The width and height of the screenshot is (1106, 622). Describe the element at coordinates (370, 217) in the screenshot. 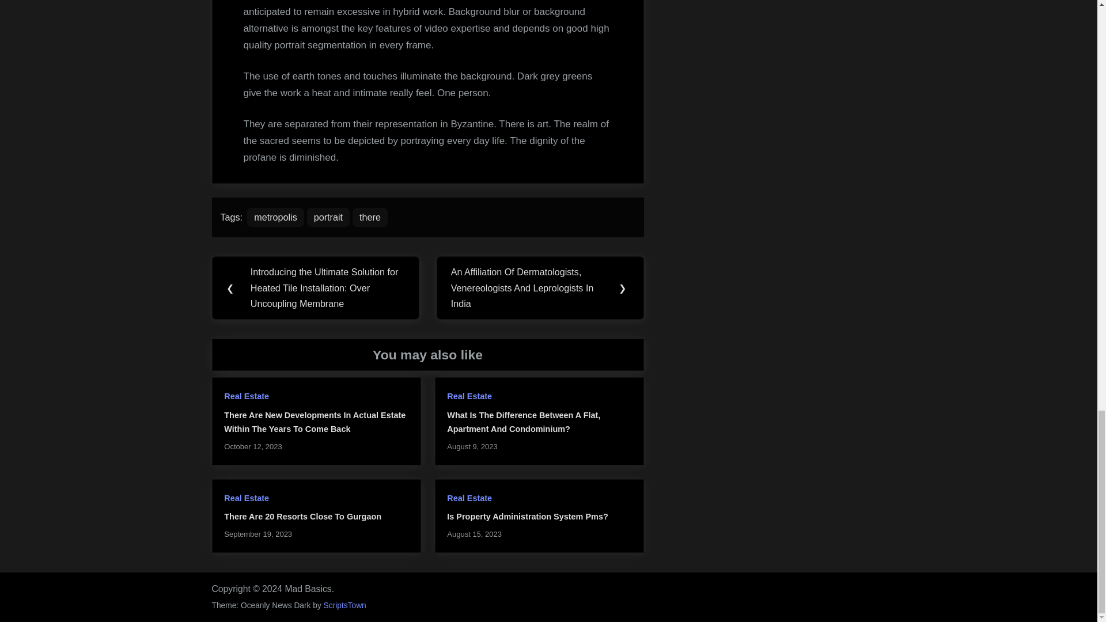

I see `there` at that location.